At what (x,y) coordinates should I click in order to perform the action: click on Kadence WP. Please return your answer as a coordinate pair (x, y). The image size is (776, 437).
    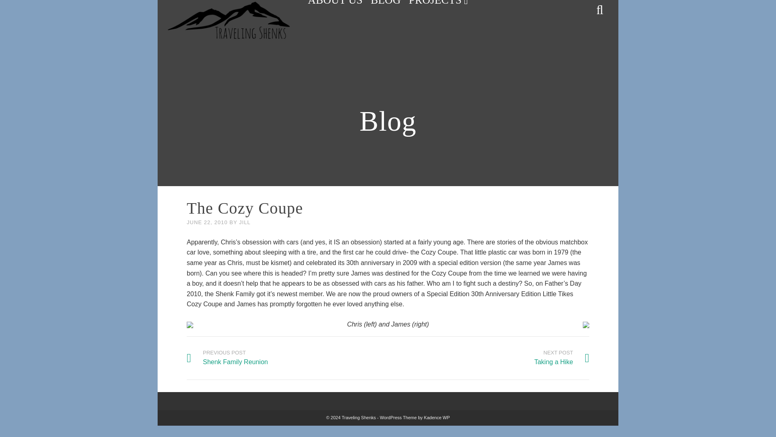
    Looking at the image, I should click on (436, 418).